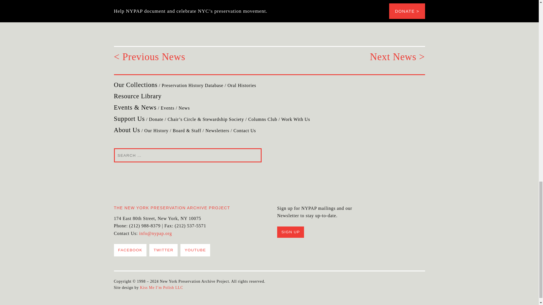  I want to click on Work With Us, so click(296, 119).